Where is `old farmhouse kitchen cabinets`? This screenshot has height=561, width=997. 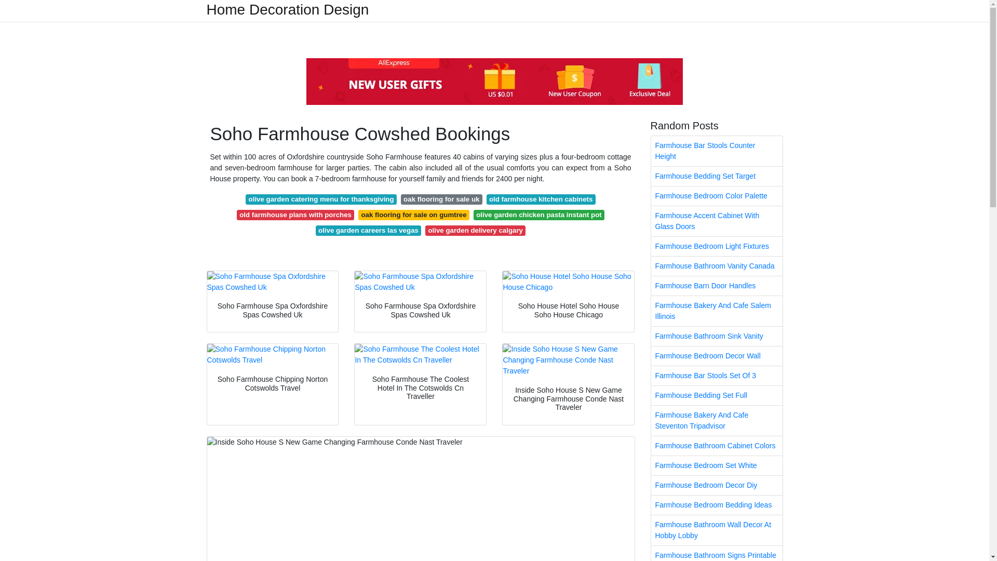 old farmhouse kitchen cabinets is located at coordinates (541, 199).